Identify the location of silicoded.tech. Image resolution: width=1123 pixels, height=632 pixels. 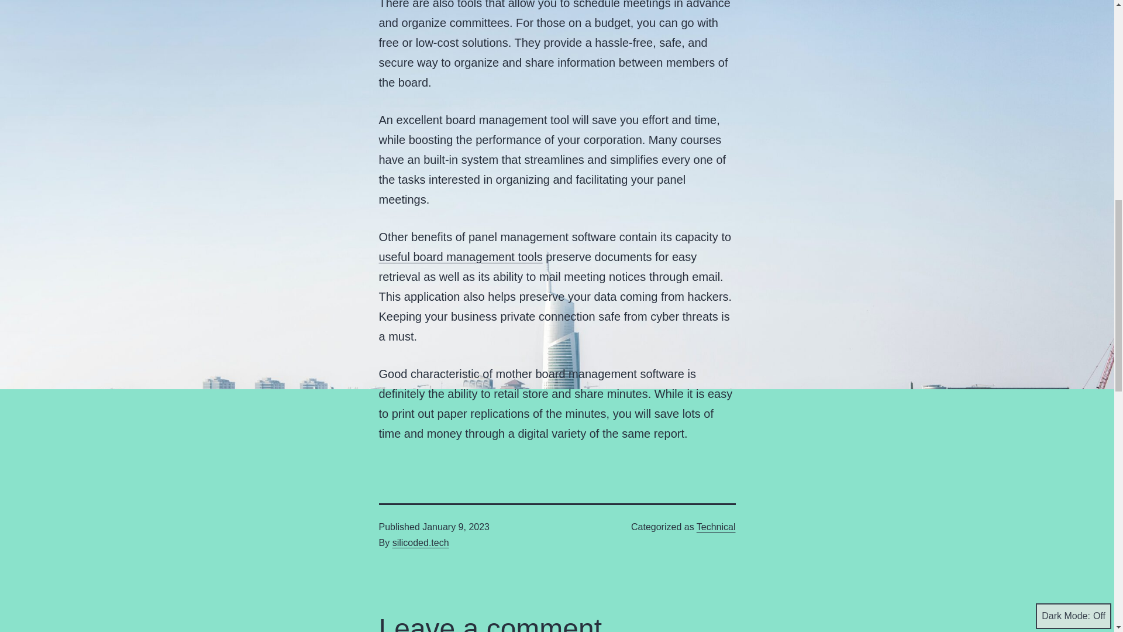
(421, 543).